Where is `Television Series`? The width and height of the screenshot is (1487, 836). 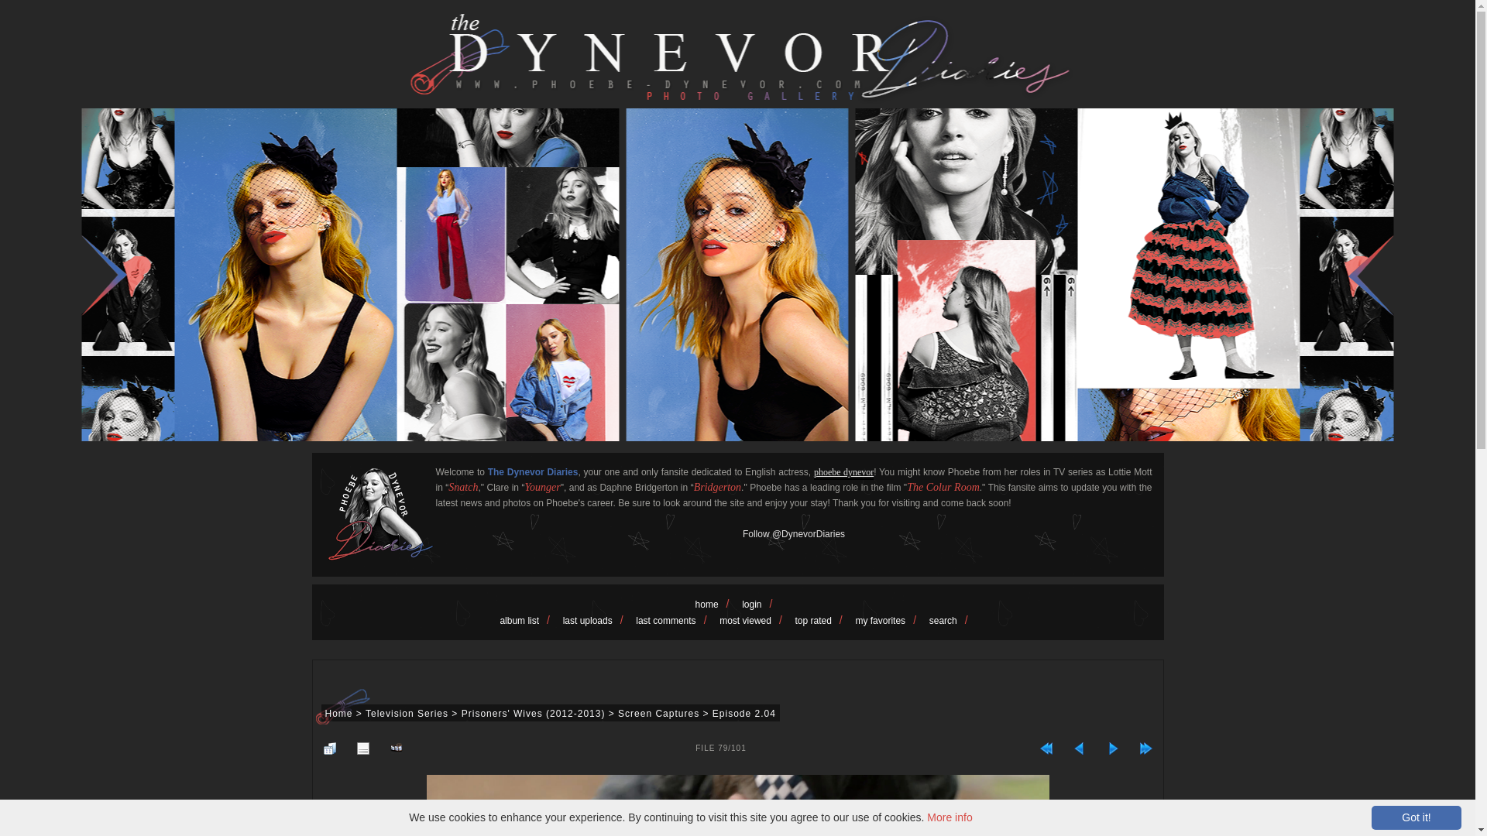
Television Series is located at coordinates (407, 713).